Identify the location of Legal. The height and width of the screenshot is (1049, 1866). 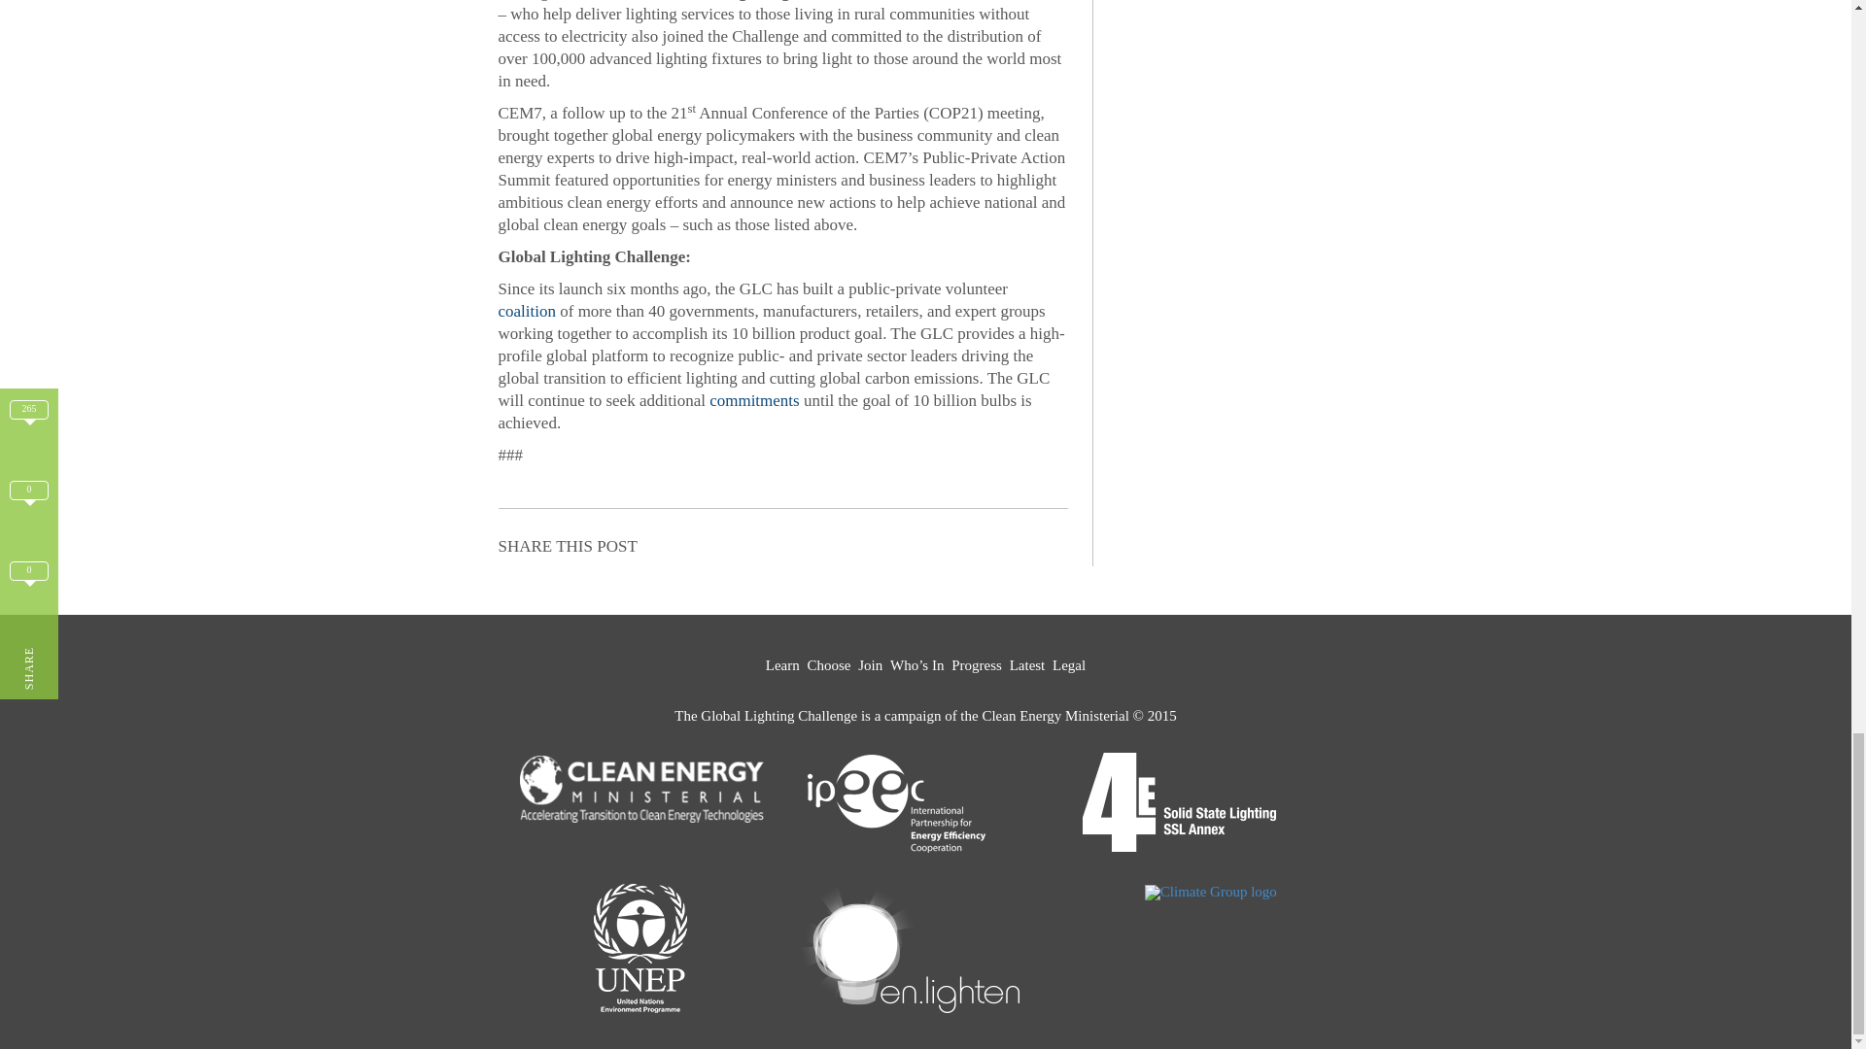
(1069, 666).